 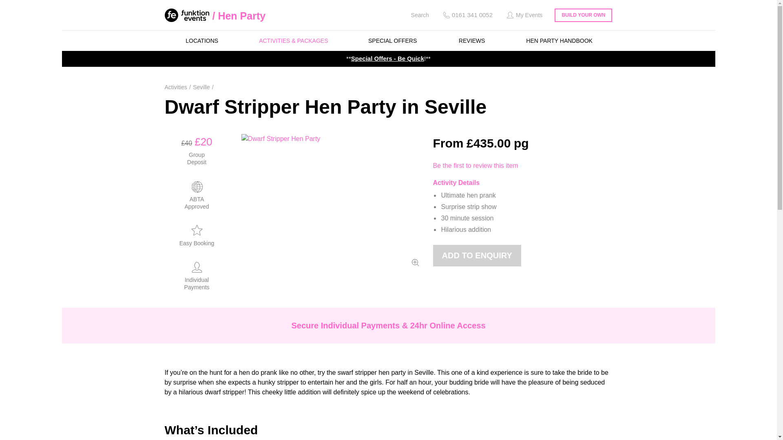 I want to click on Add to enquiry, so click(x=477, y=255).